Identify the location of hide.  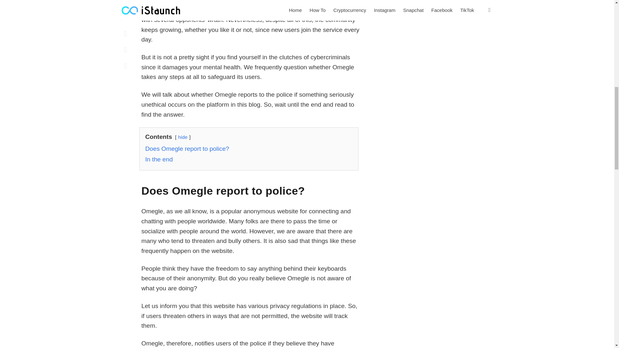
(182, 137).